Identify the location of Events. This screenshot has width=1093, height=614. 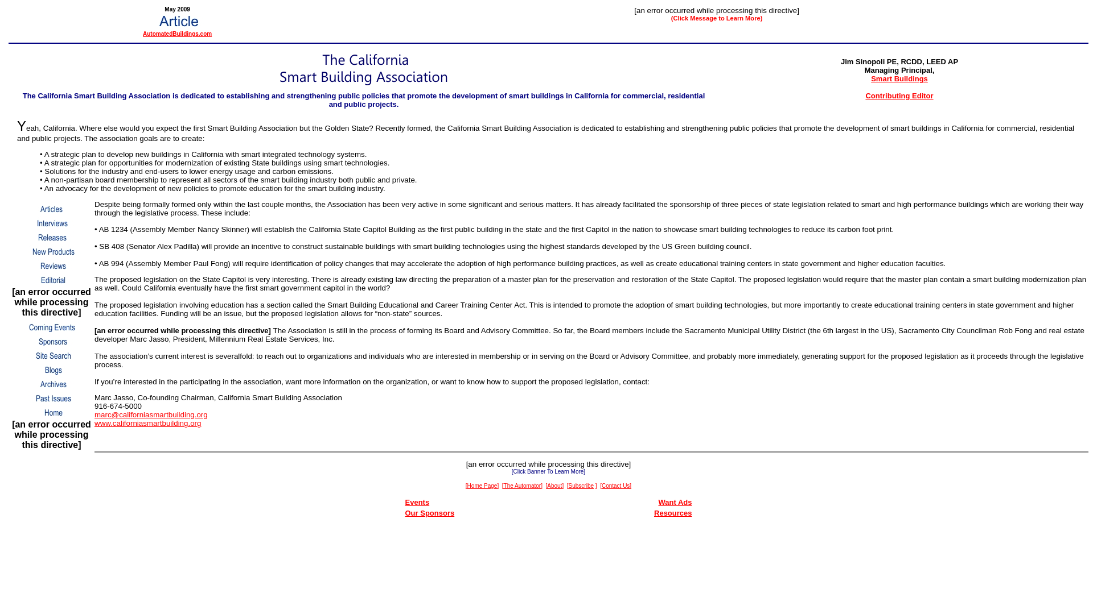
(417, 502).